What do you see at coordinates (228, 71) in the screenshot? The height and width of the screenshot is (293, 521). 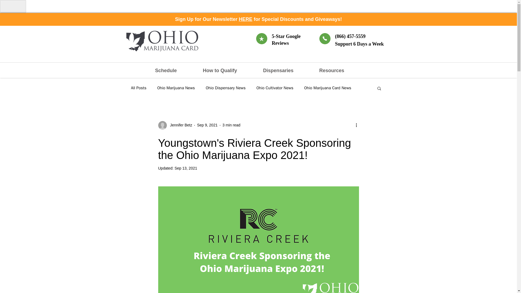 I see `How to Qualify` at bounding box center [228, 71].